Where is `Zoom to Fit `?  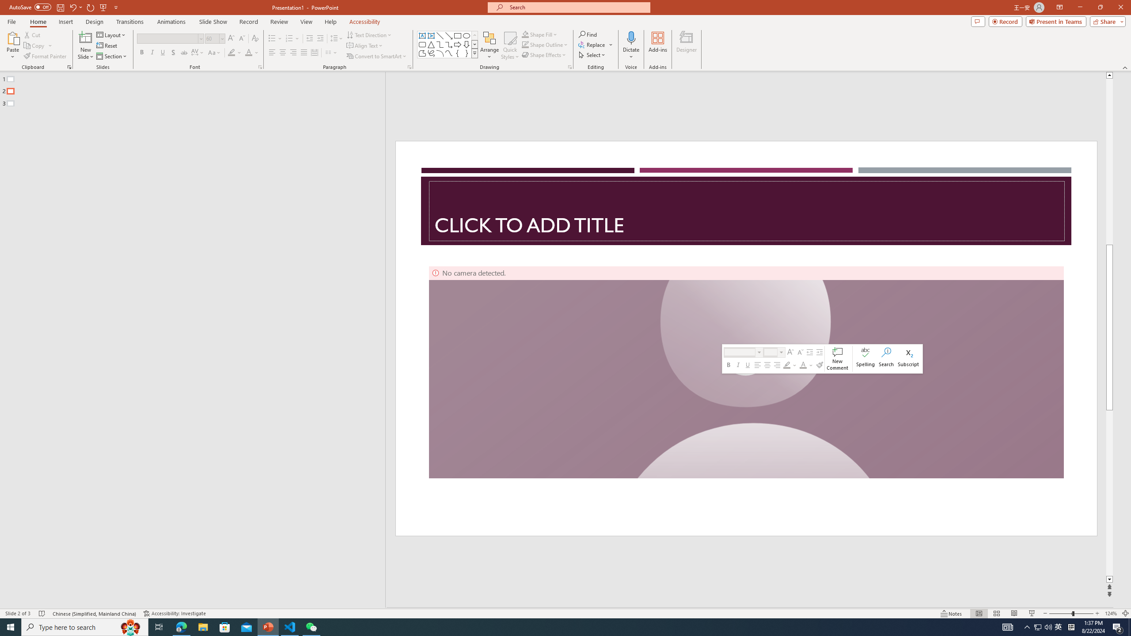
Zoom to Fit  is located at coordinates (1126, 613).